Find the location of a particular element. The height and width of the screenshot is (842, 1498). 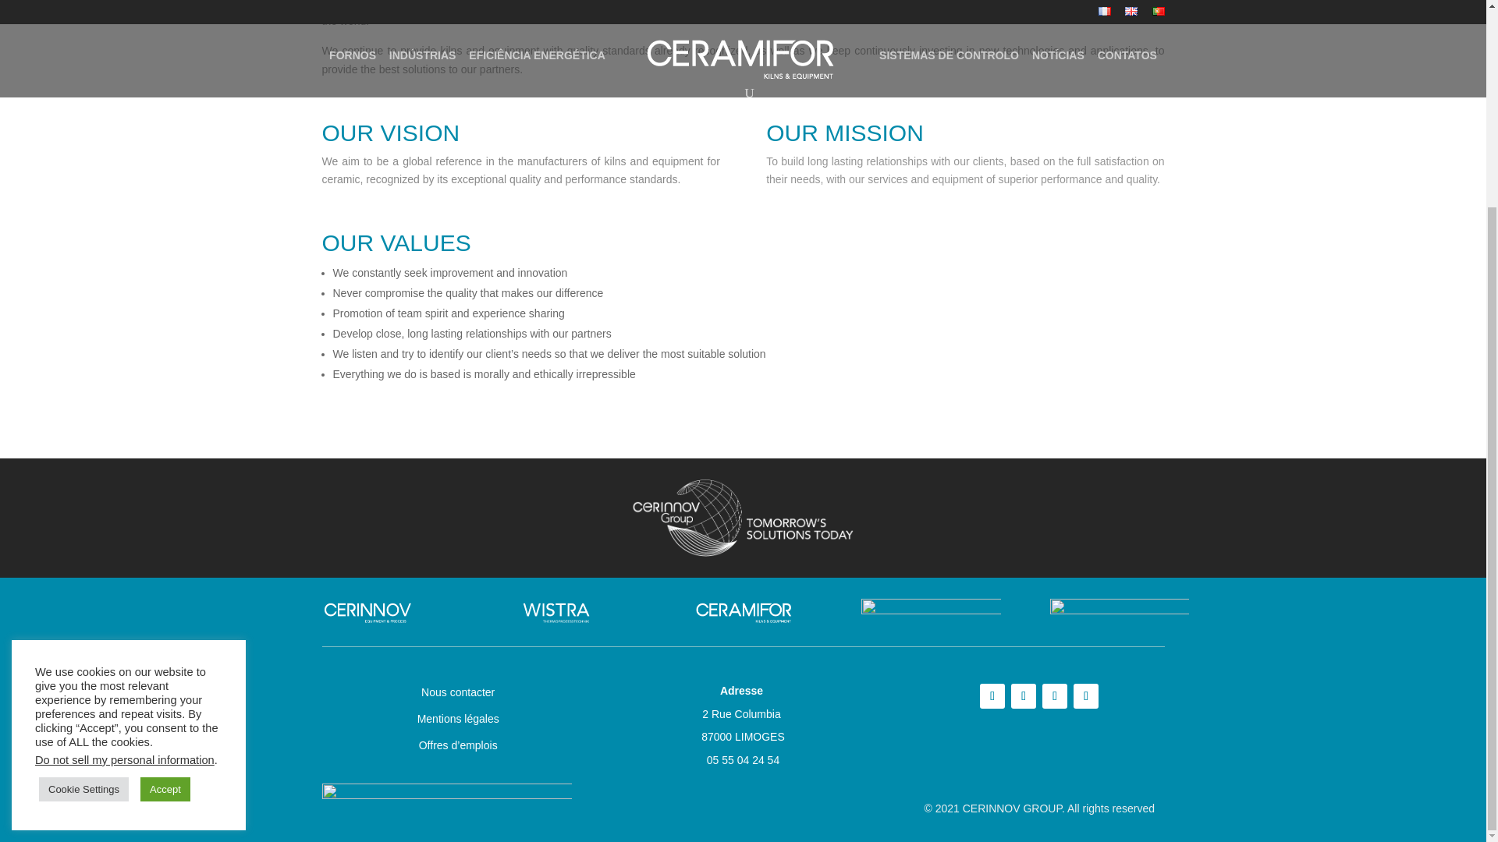

Follow on LinkedIn is located at coordinates (1024, 695).